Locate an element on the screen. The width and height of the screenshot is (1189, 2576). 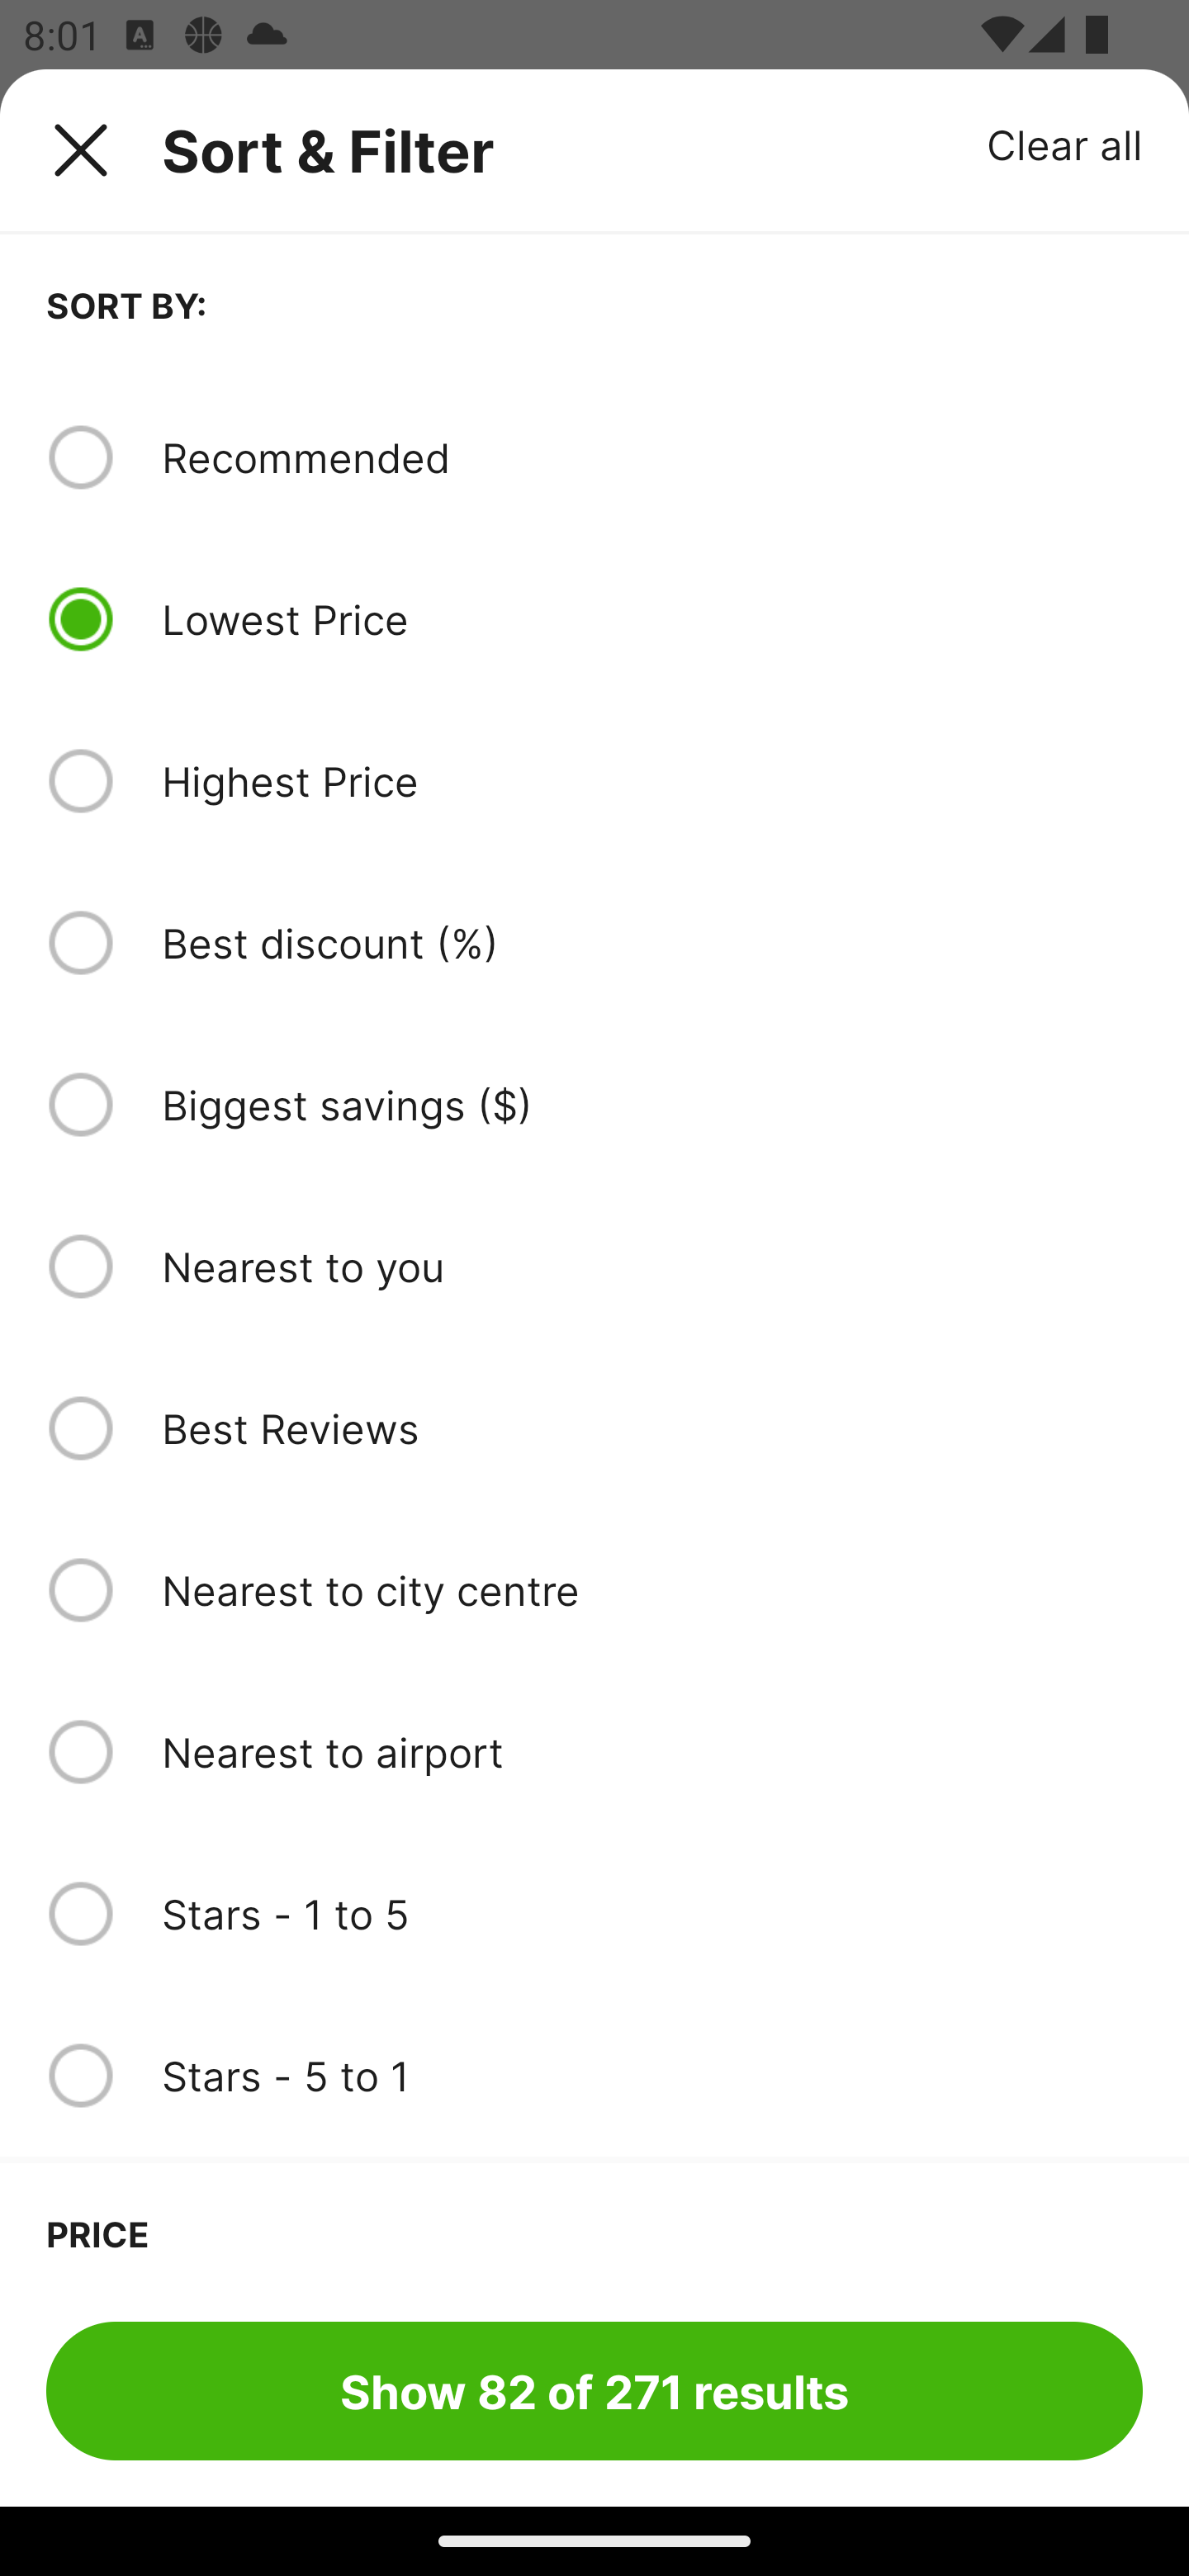
Recommended  is located at coordinates (651, 457).